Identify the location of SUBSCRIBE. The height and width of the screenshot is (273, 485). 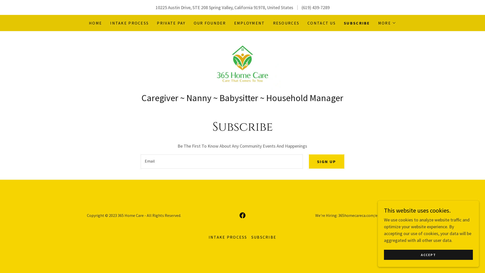
(357, 23).